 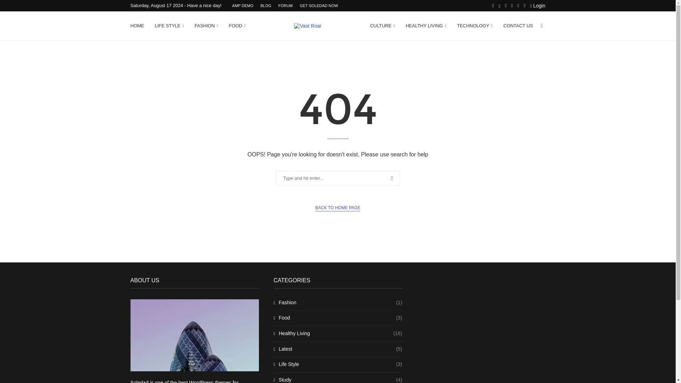 I want to click on BACK TO HOME PAGE, so click(x=338, y=208).